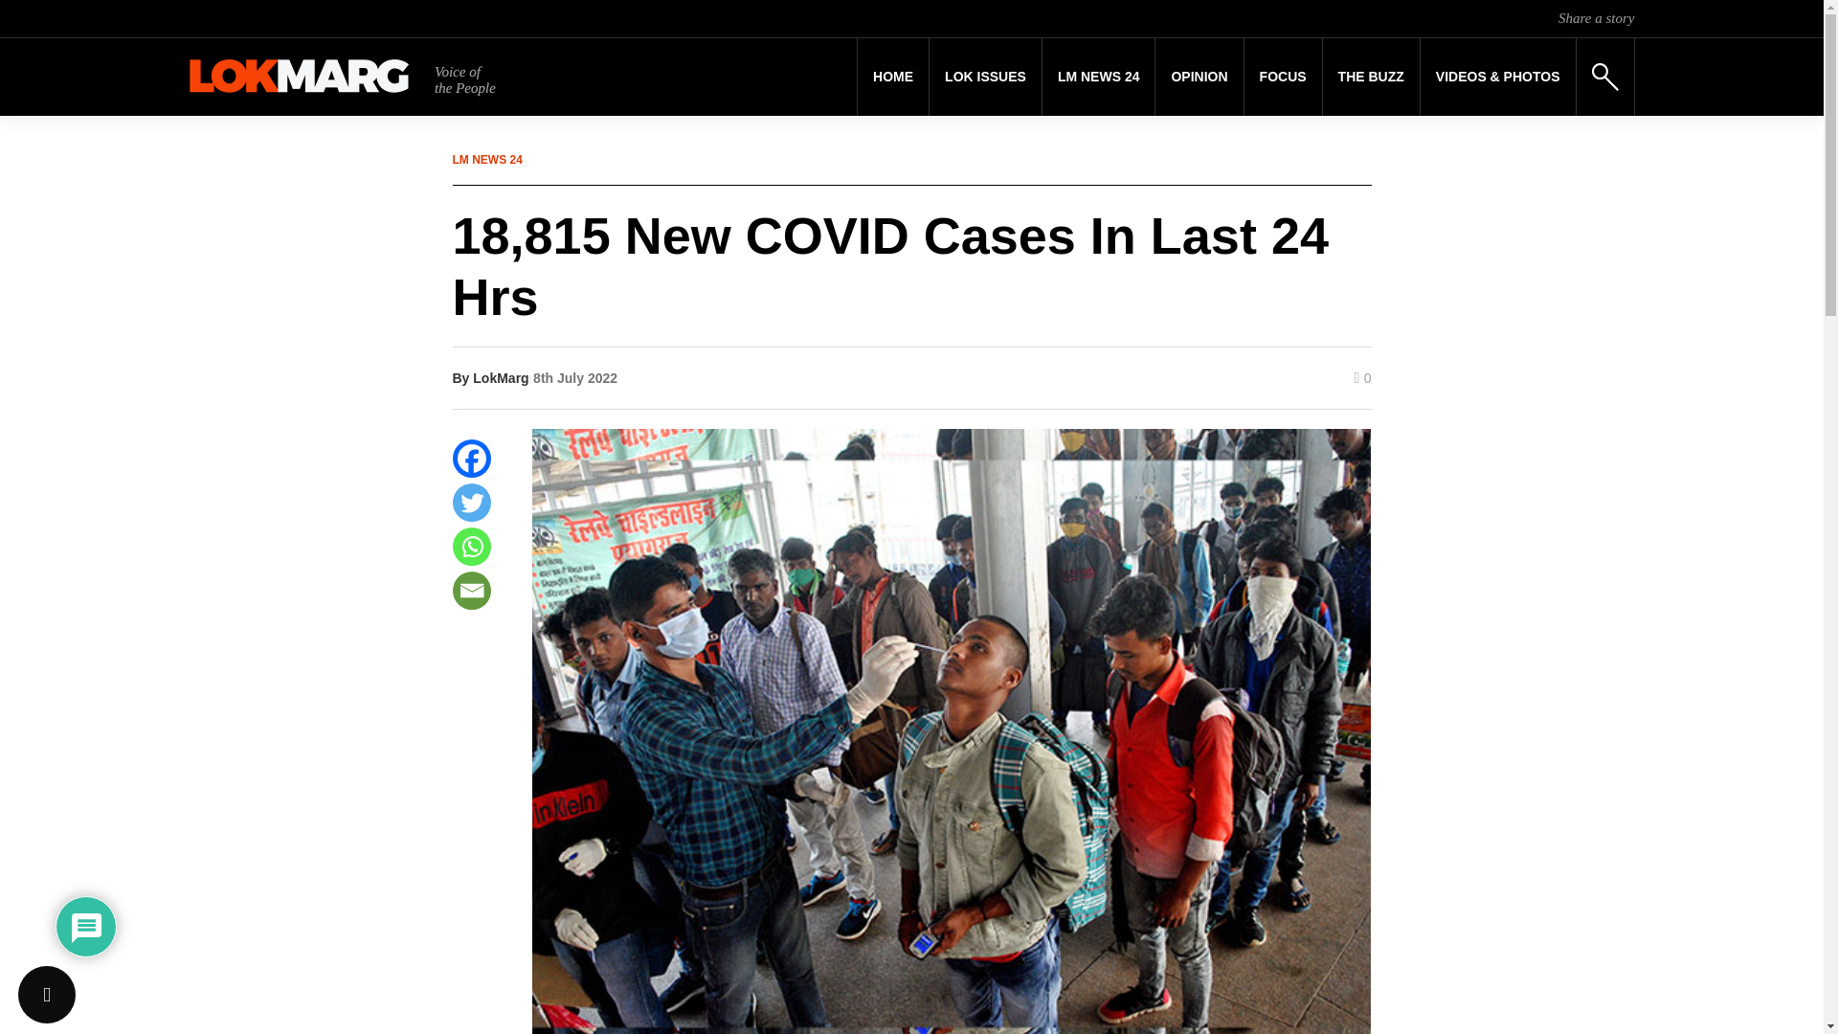  What do you see at coordinates (1283, 77) in the screenshot?
I see `FOCUS` at bounding box center [1283, 77].